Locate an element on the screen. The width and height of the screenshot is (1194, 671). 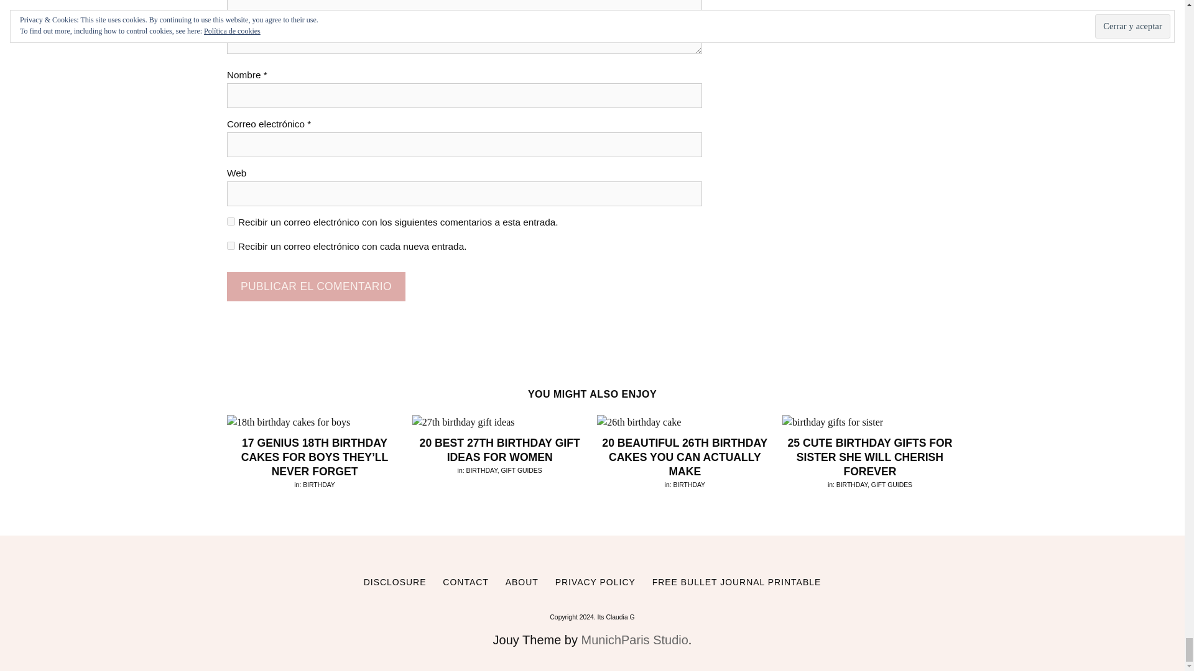
subscribe is located at coordinates (231, 245).